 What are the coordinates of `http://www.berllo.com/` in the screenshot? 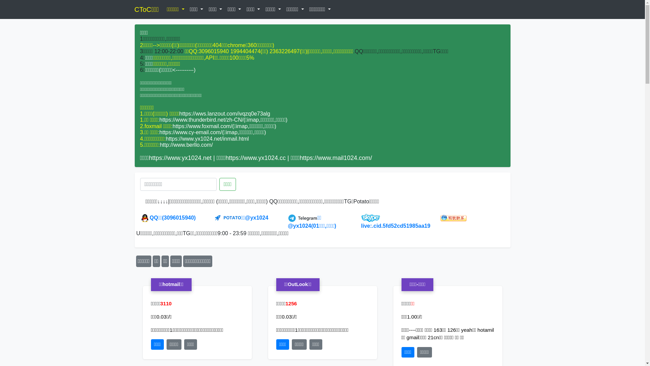 It's located at (186, 145).